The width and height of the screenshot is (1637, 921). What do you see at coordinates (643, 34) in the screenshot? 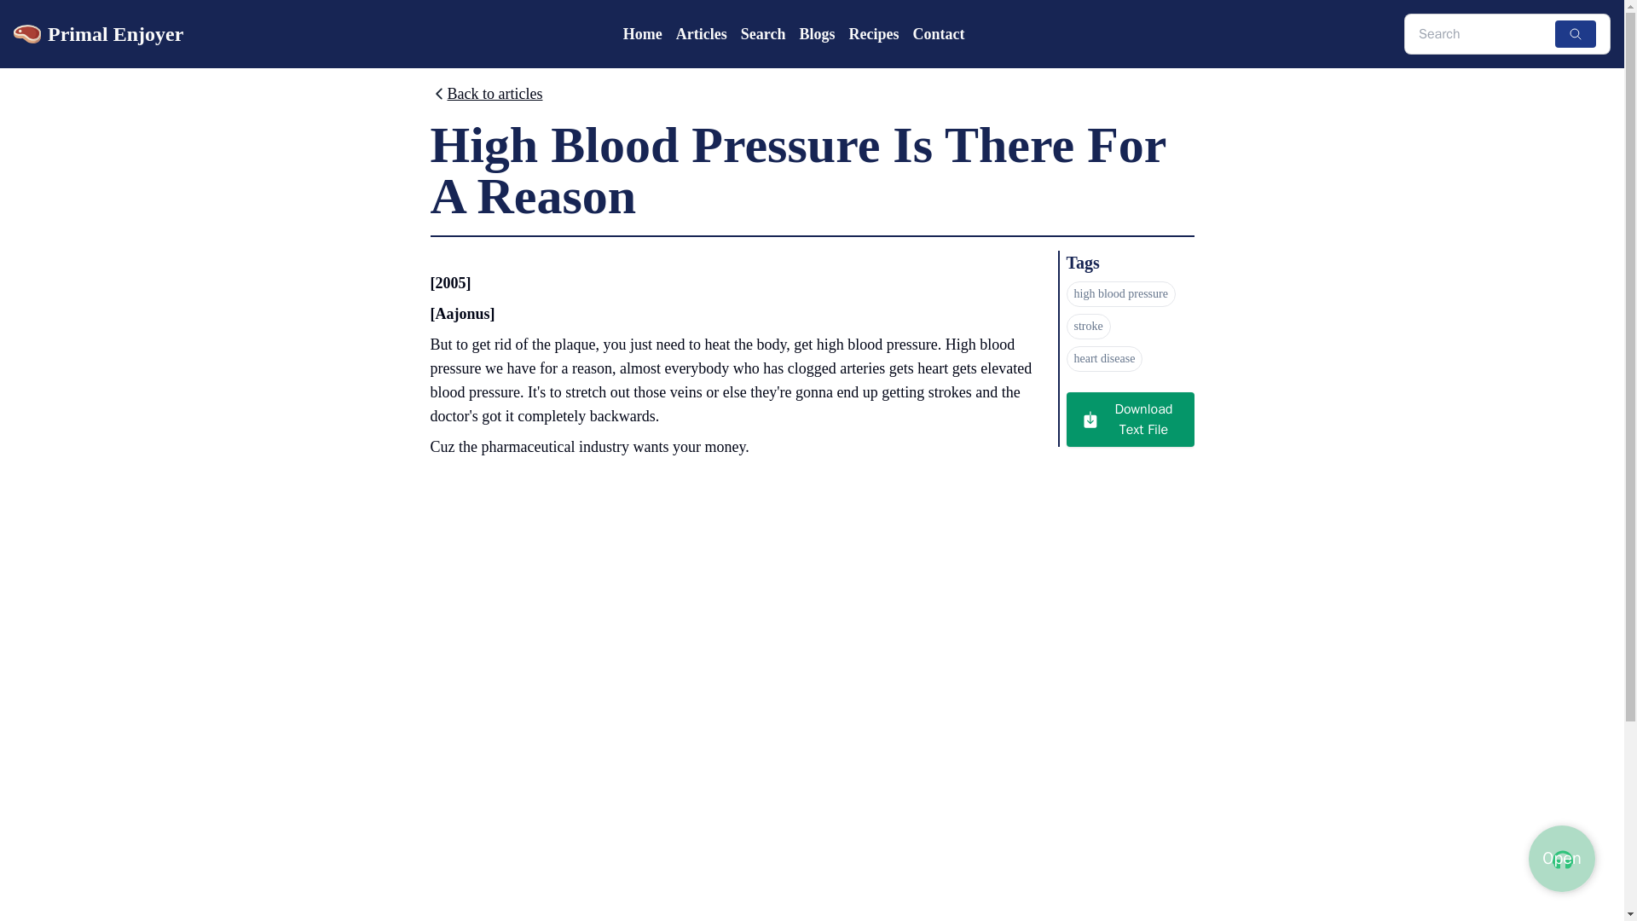
I see `Home` at bounding box center [643, 34].